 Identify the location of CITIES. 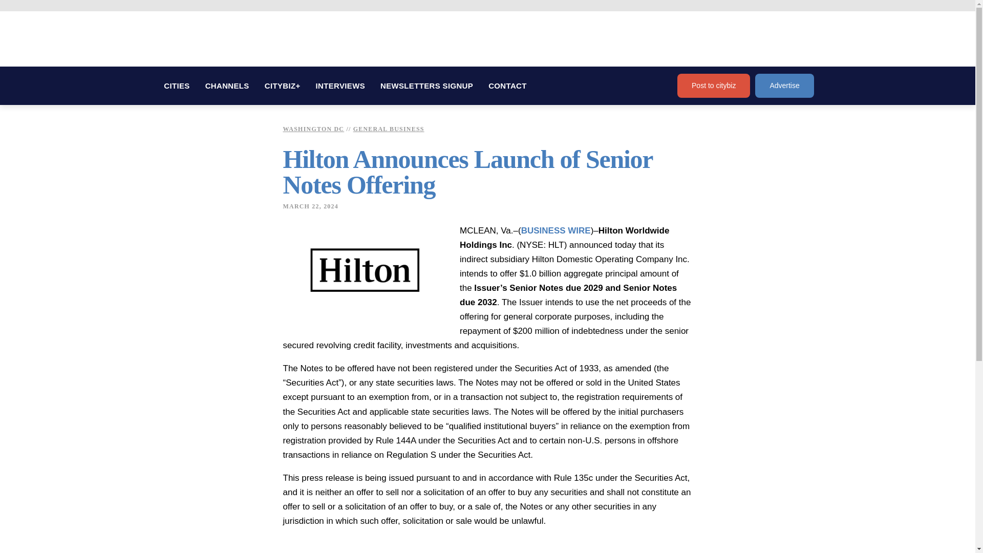
(177, 86).